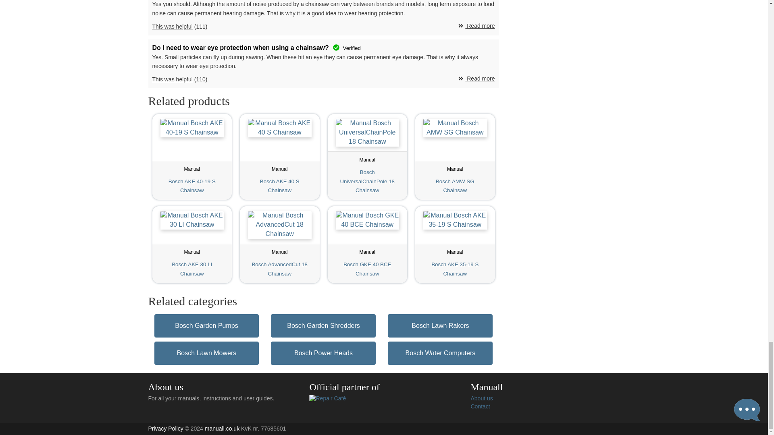 The image size is (774, 435). Describe the element at coordinates (192, 156) in the screenshot. I see ` Read more` at that location.